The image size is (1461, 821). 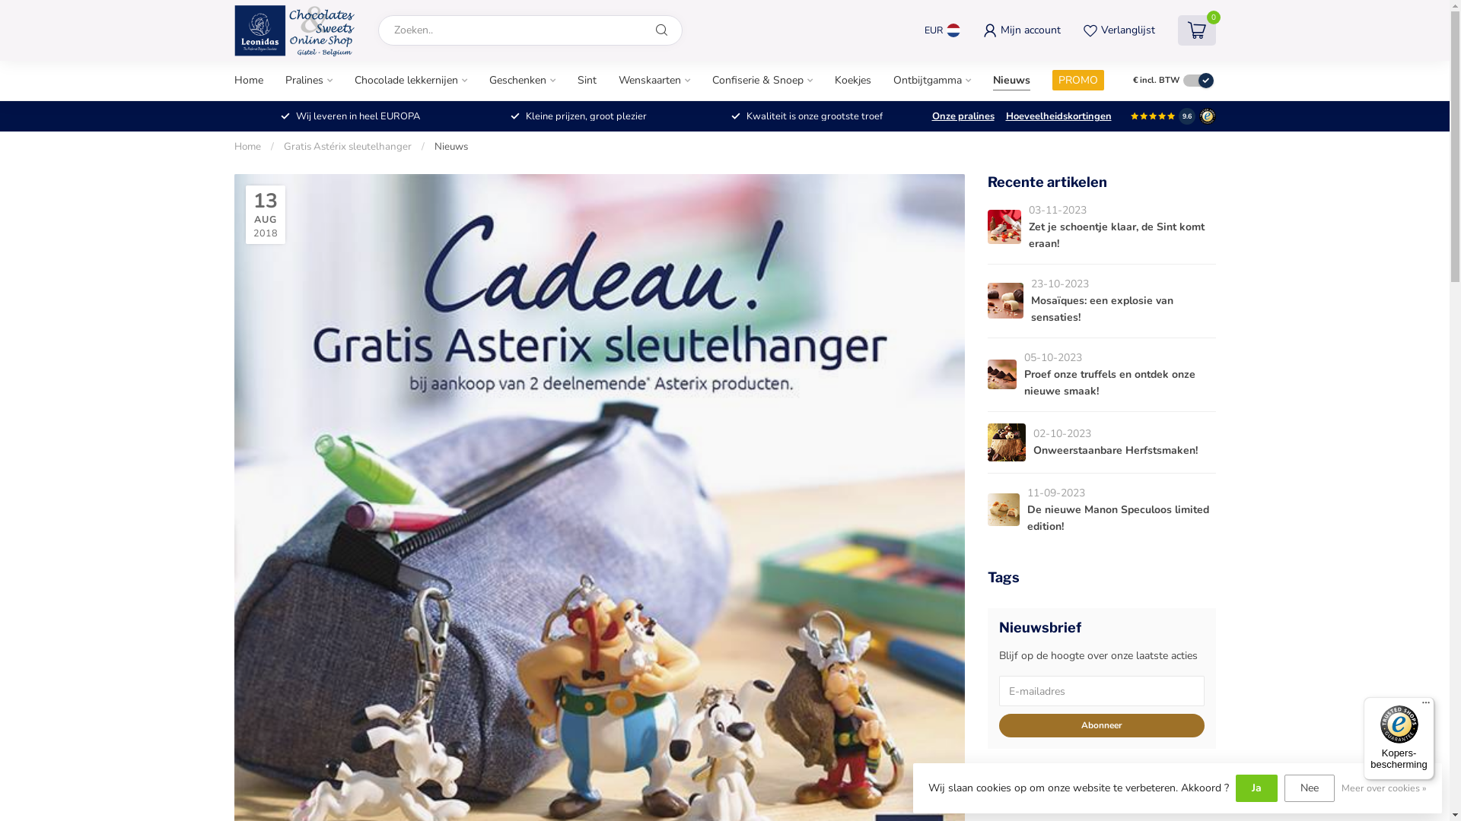 I want to click on Nieuws, so click(x=450, y=147).